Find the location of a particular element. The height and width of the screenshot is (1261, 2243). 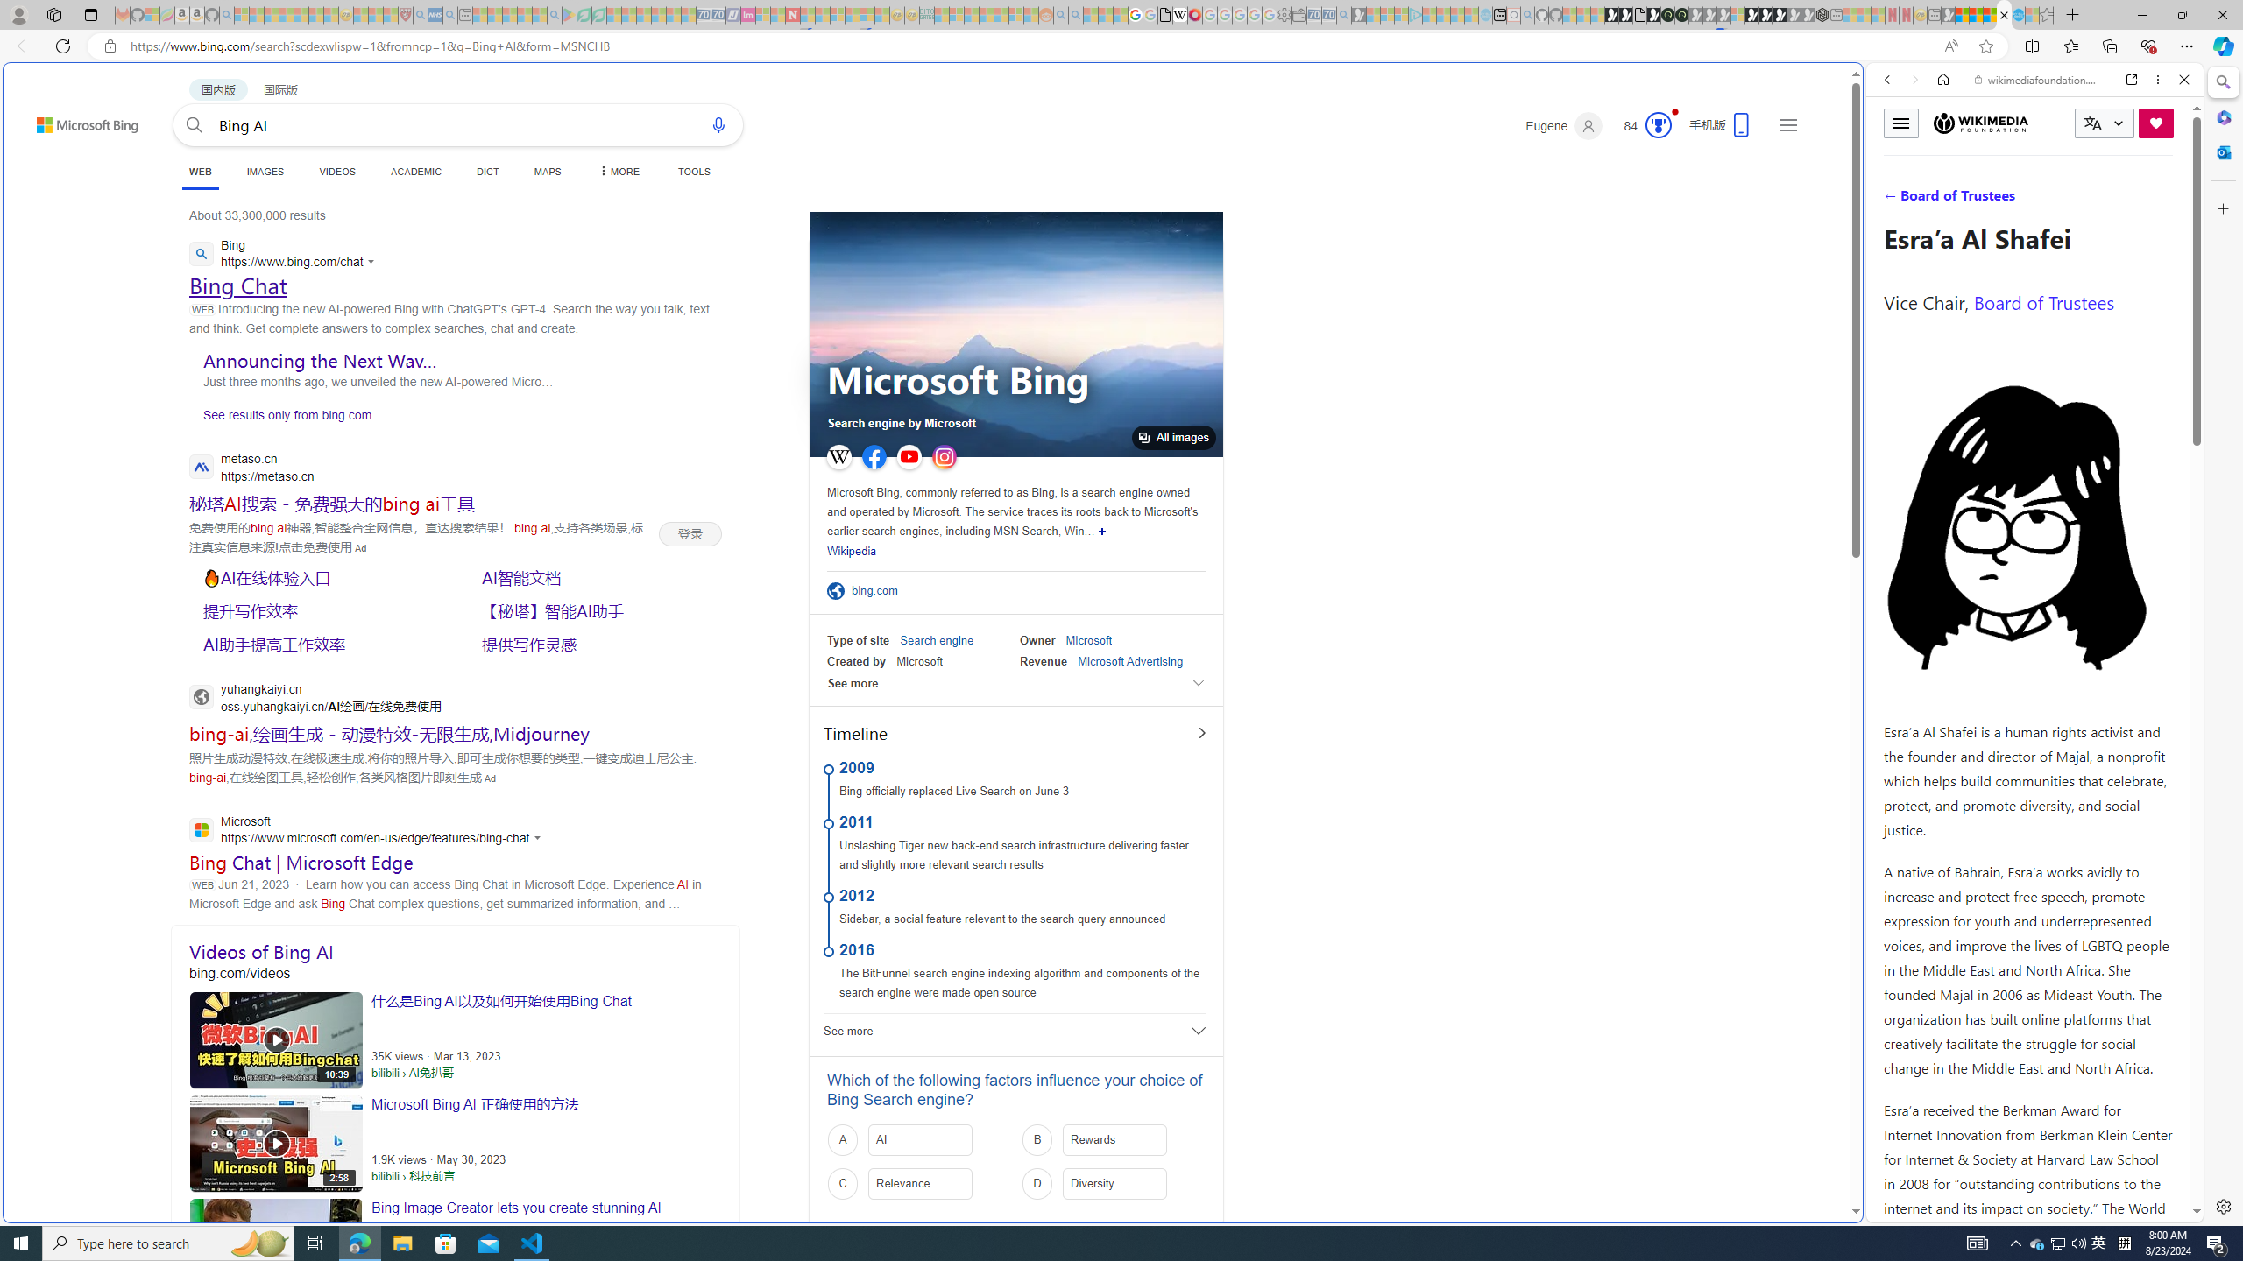

Bing AI - Search is located at coordinates (2004, 15).